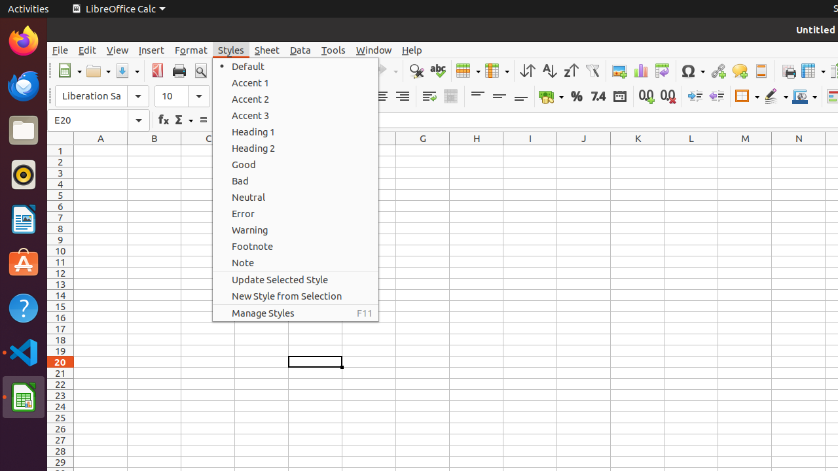 The width and height of the screenshot is (838, 471). What do you see at coordinates (296, 213) in the screenshot?
I see `Error` at bounding box center [296, 213].